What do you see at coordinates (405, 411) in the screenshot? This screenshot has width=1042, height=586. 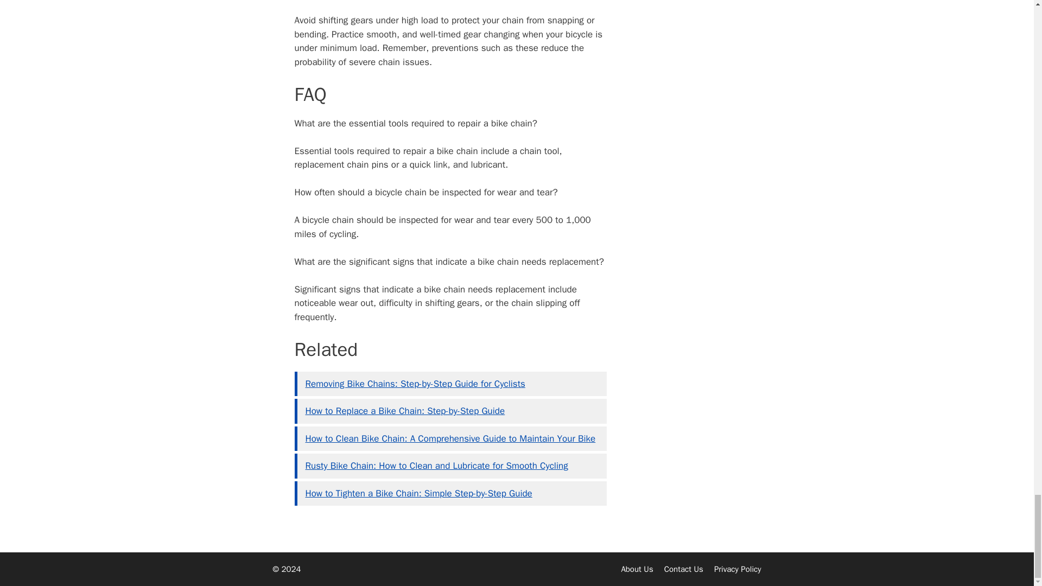 I see `How to Replace a Bike Chain: Step-by-Step Guide` at bounding box center [405, 411].